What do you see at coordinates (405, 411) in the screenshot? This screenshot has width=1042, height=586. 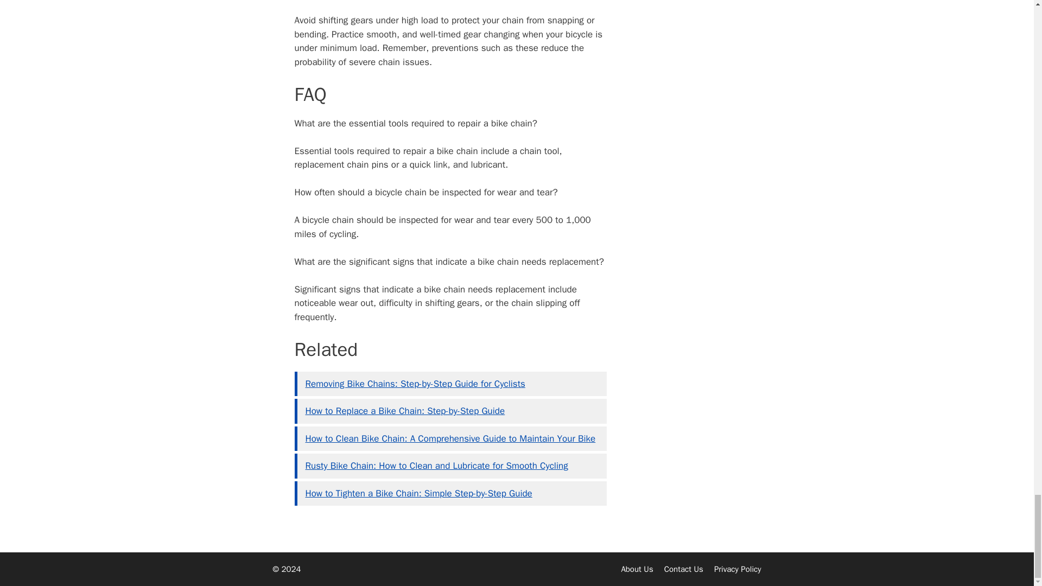 I see `How to Replace a Bike Chain: Step-by-Step Guide` at bounding box center [405, 411].